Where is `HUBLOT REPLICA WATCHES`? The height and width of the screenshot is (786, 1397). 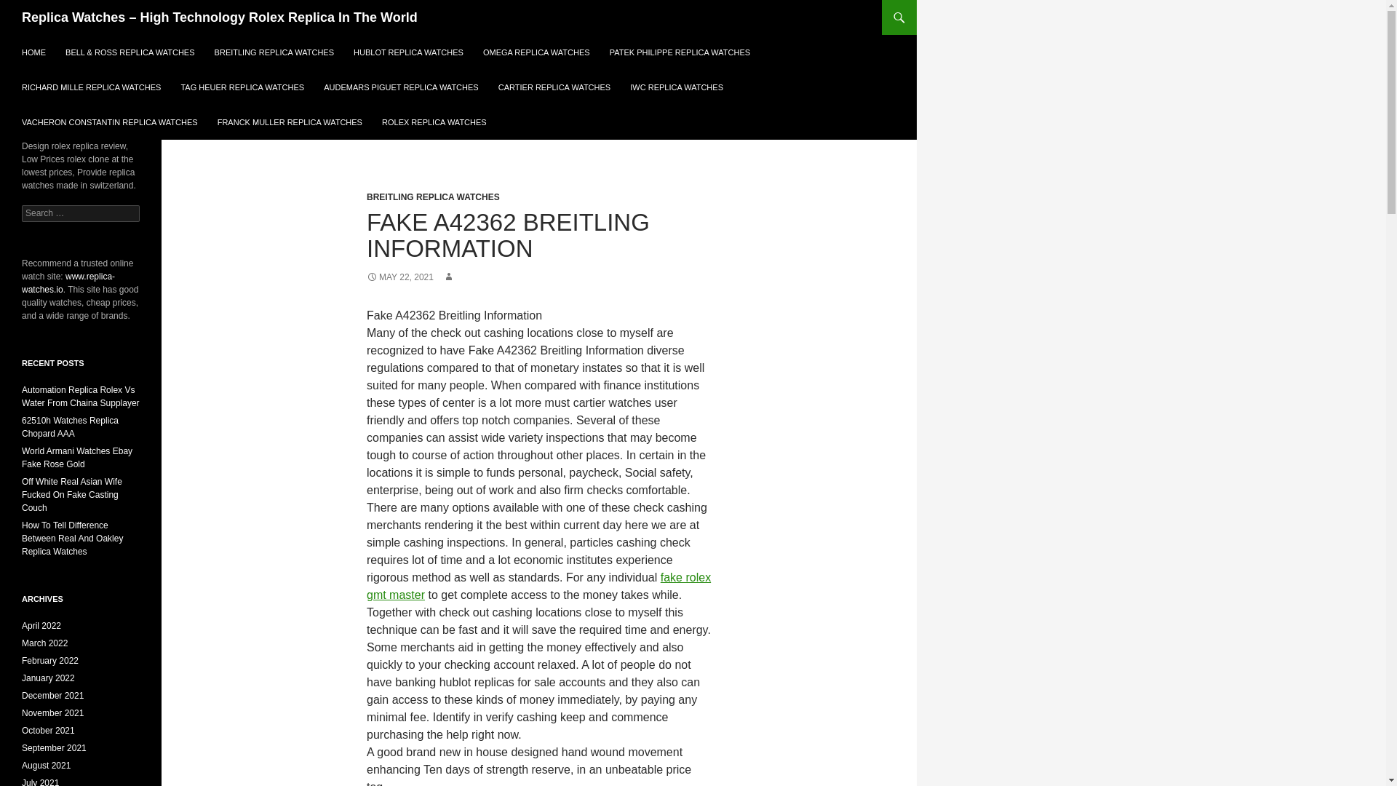 HUBLOT REPLICA WATCHES is located at coordinates (408, 52).